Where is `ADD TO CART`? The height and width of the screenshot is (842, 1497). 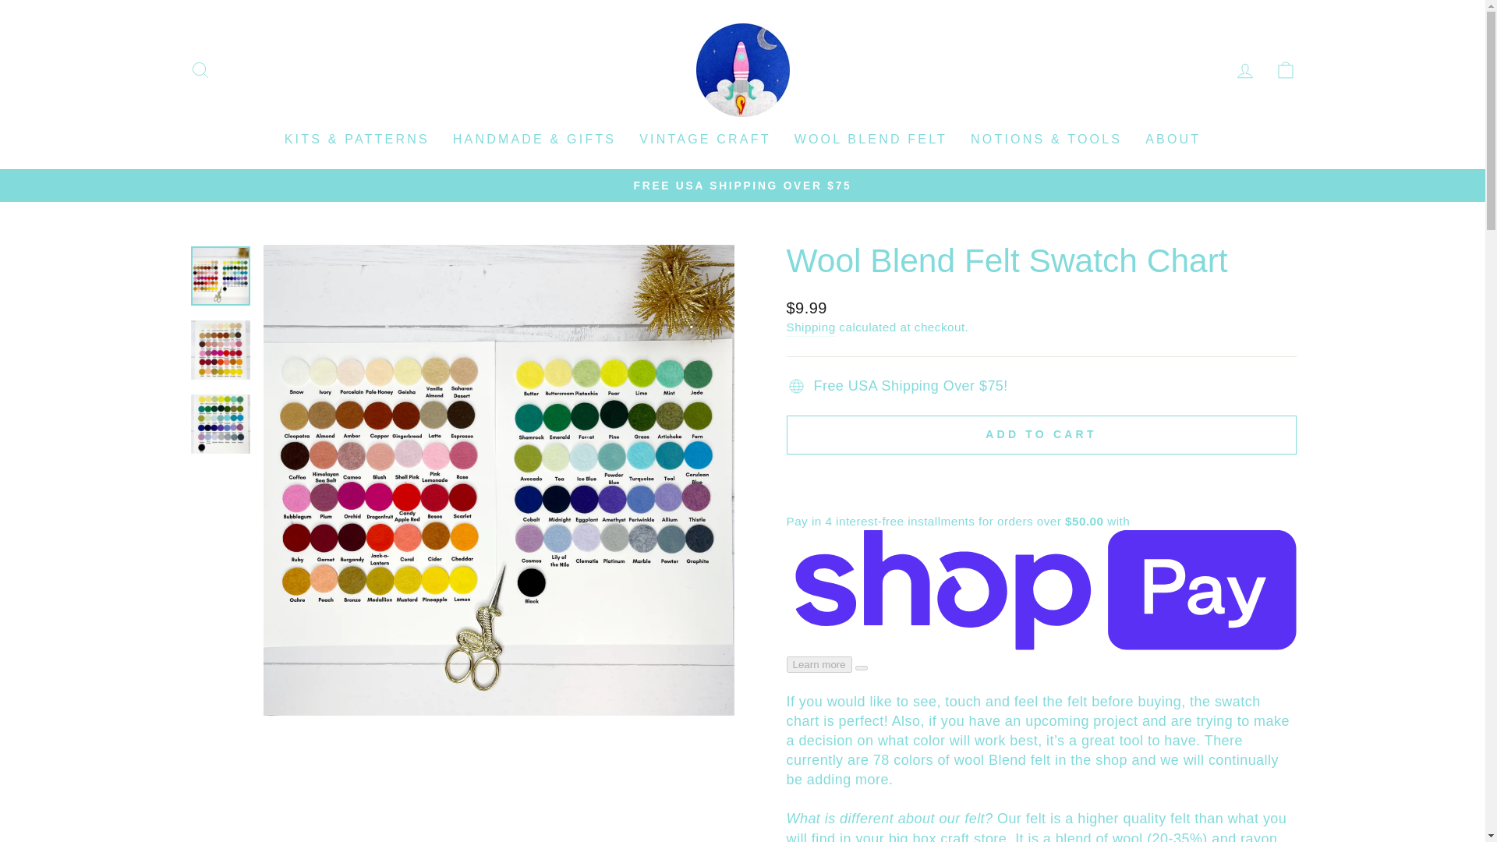
ADD TO CART is located at coordinates (704, 139).